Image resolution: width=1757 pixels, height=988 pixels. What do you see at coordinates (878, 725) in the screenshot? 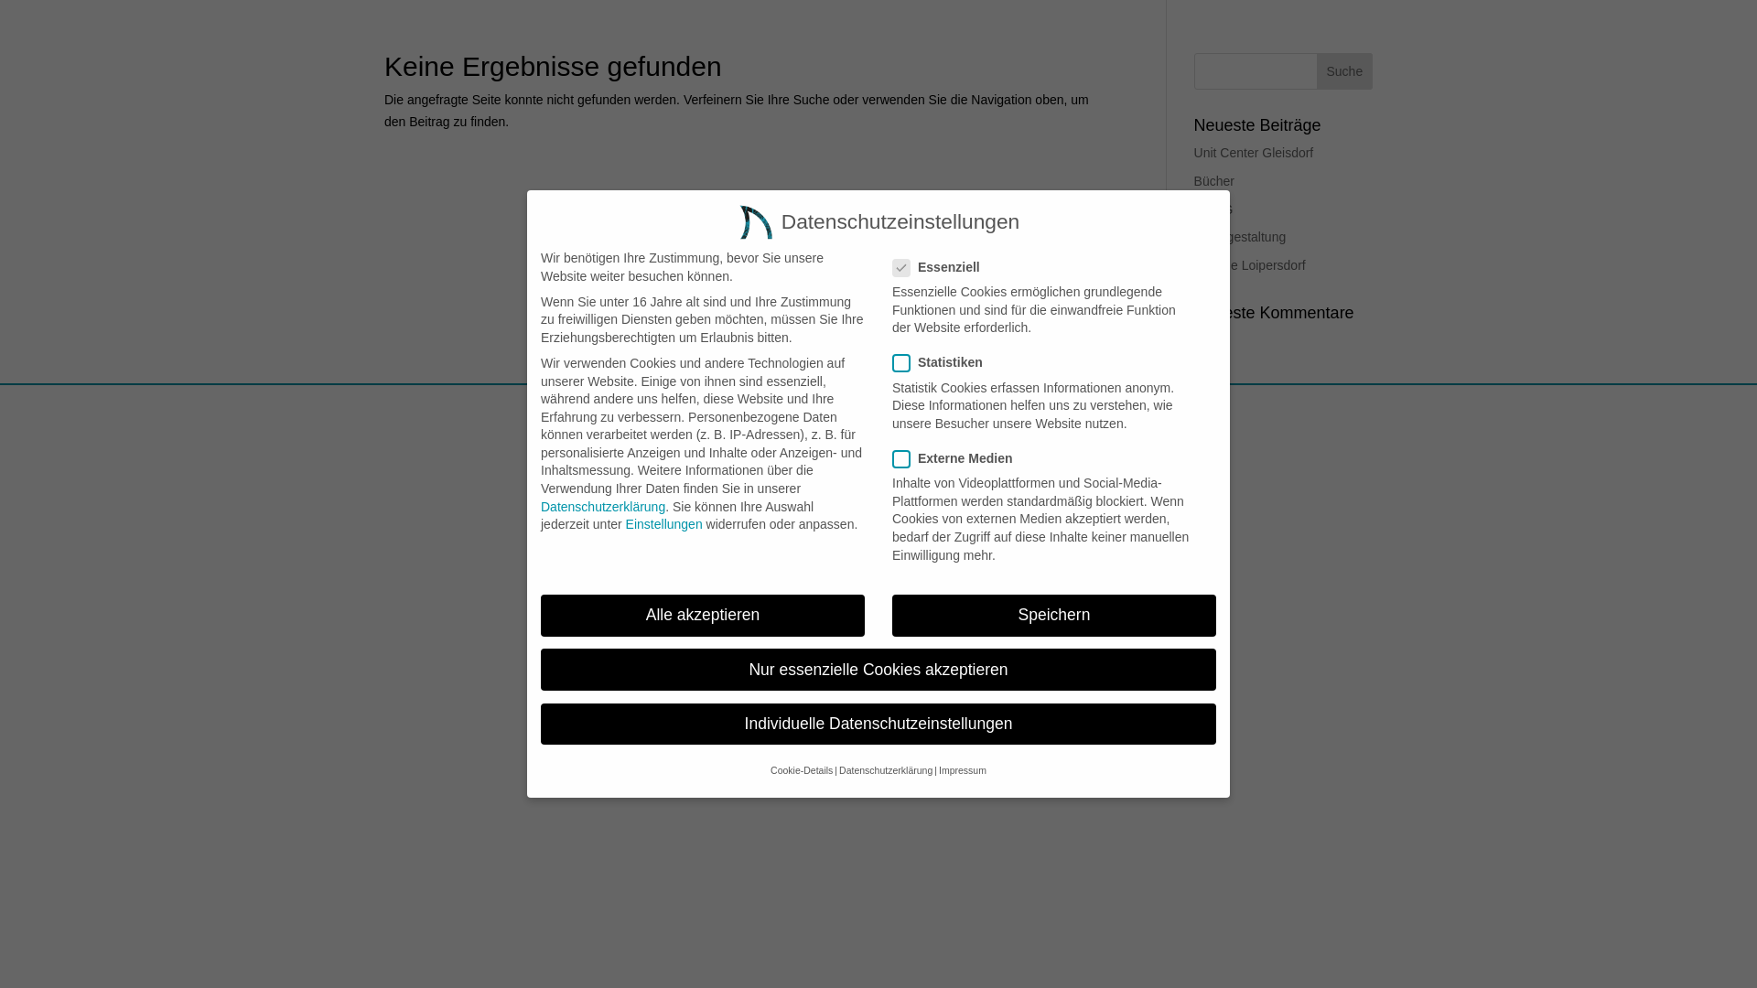
I see `Individuelle Datenschutzeinstellungen` at bounding box center [878, 725].